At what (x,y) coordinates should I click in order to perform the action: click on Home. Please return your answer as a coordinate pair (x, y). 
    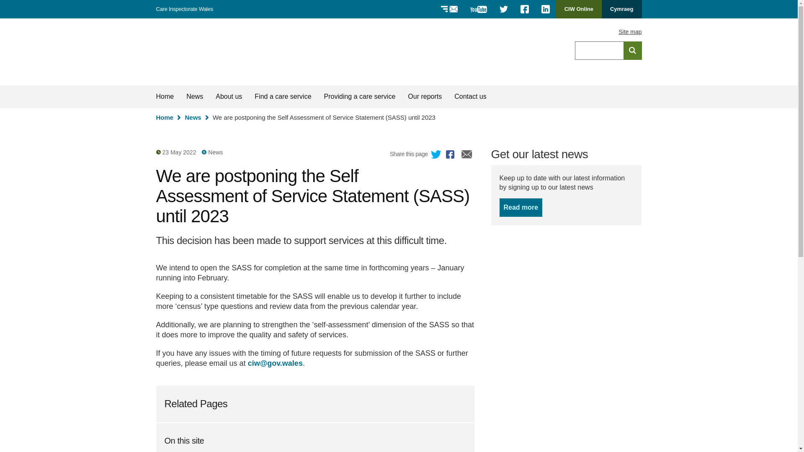
    Looking at the image, I should click on (630, 32).